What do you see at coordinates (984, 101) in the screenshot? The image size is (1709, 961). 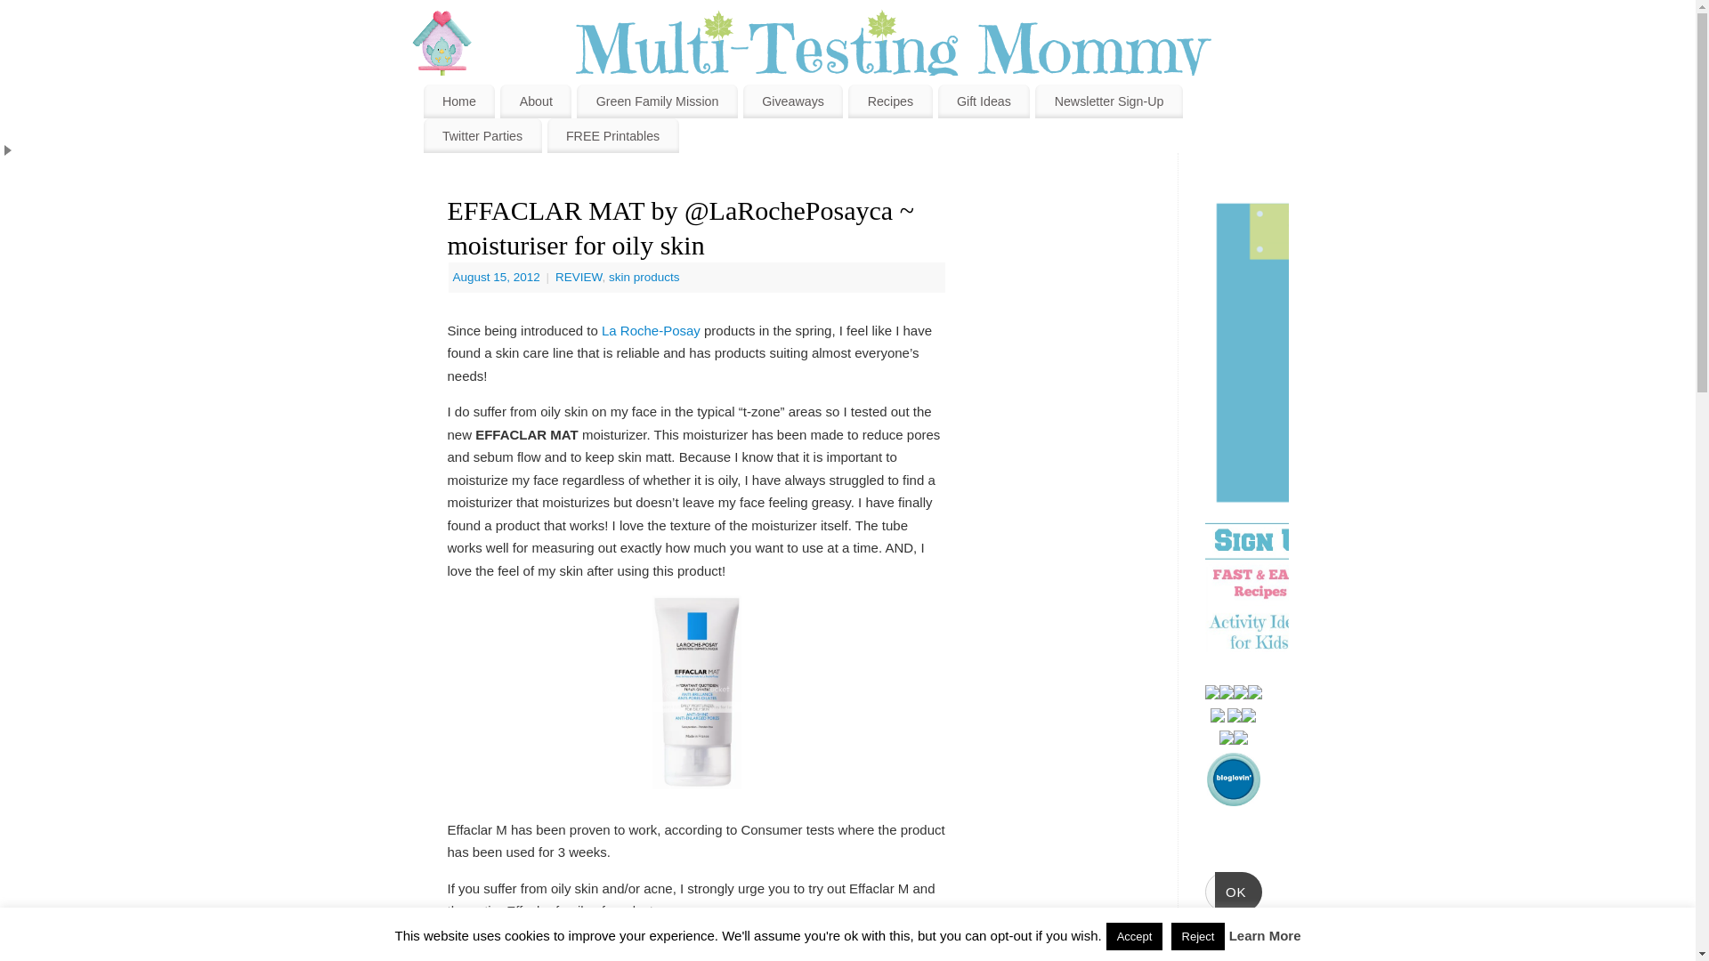 I see `Gift Ideas` at bounding box center [984, 101].